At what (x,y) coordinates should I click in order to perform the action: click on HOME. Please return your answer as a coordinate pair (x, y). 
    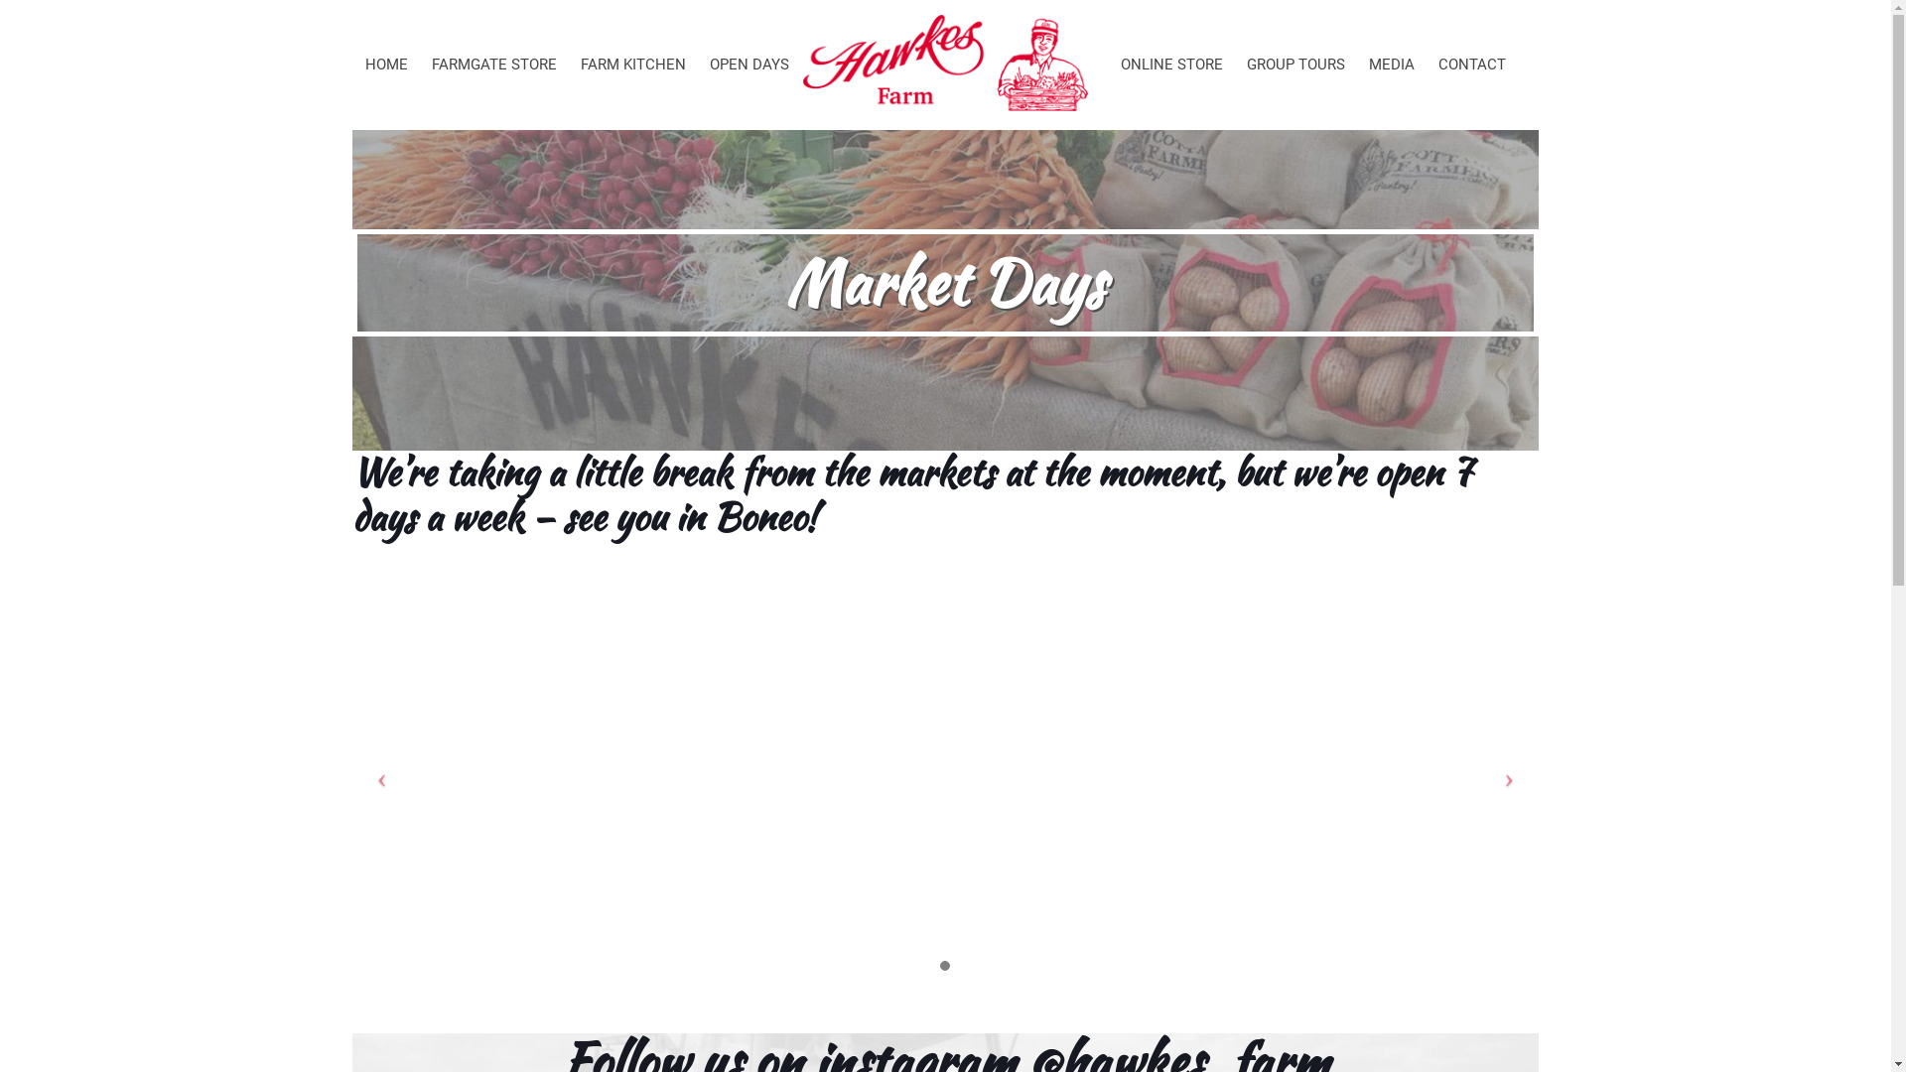
    Looking at the image, I should click on (387, 65).